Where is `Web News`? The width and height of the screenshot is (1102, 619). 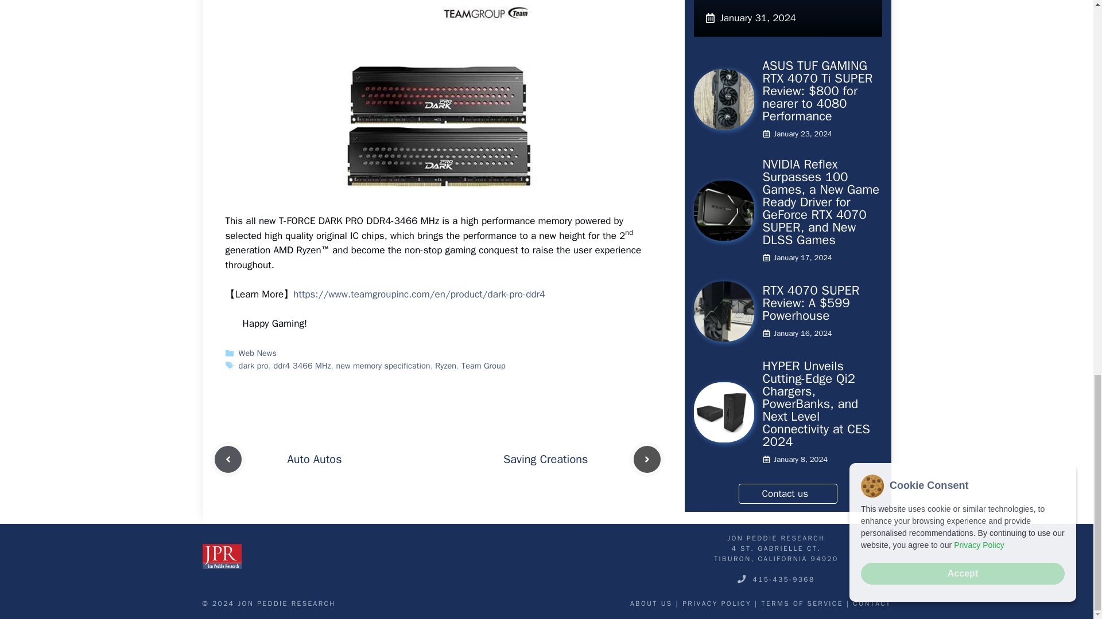
Web News is located at coordinates (257, 353).